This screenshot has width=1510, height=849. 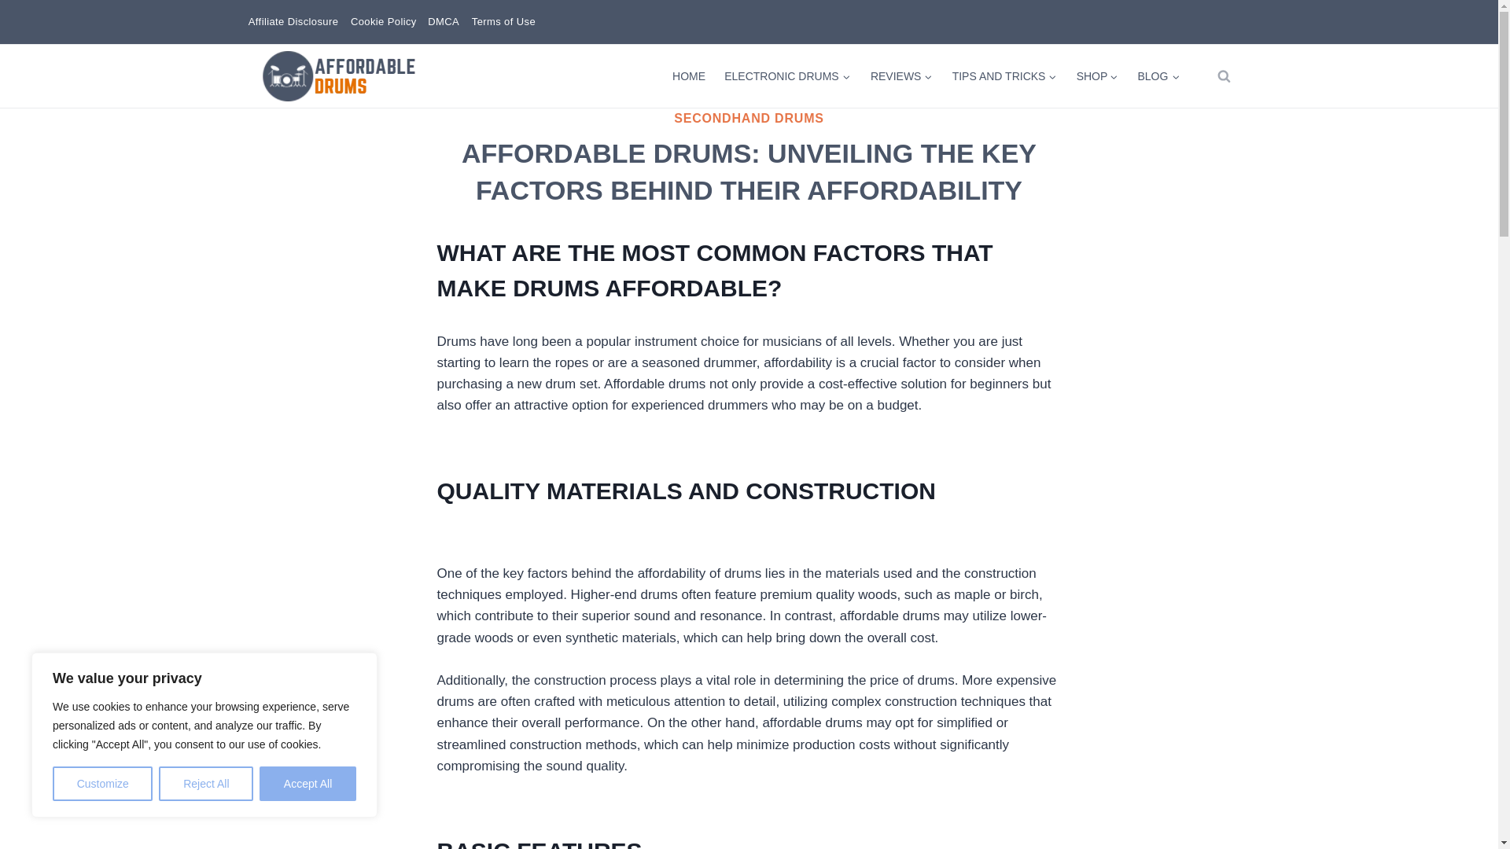 I want to click on Cookie Policy, so click(x=383, y=22).